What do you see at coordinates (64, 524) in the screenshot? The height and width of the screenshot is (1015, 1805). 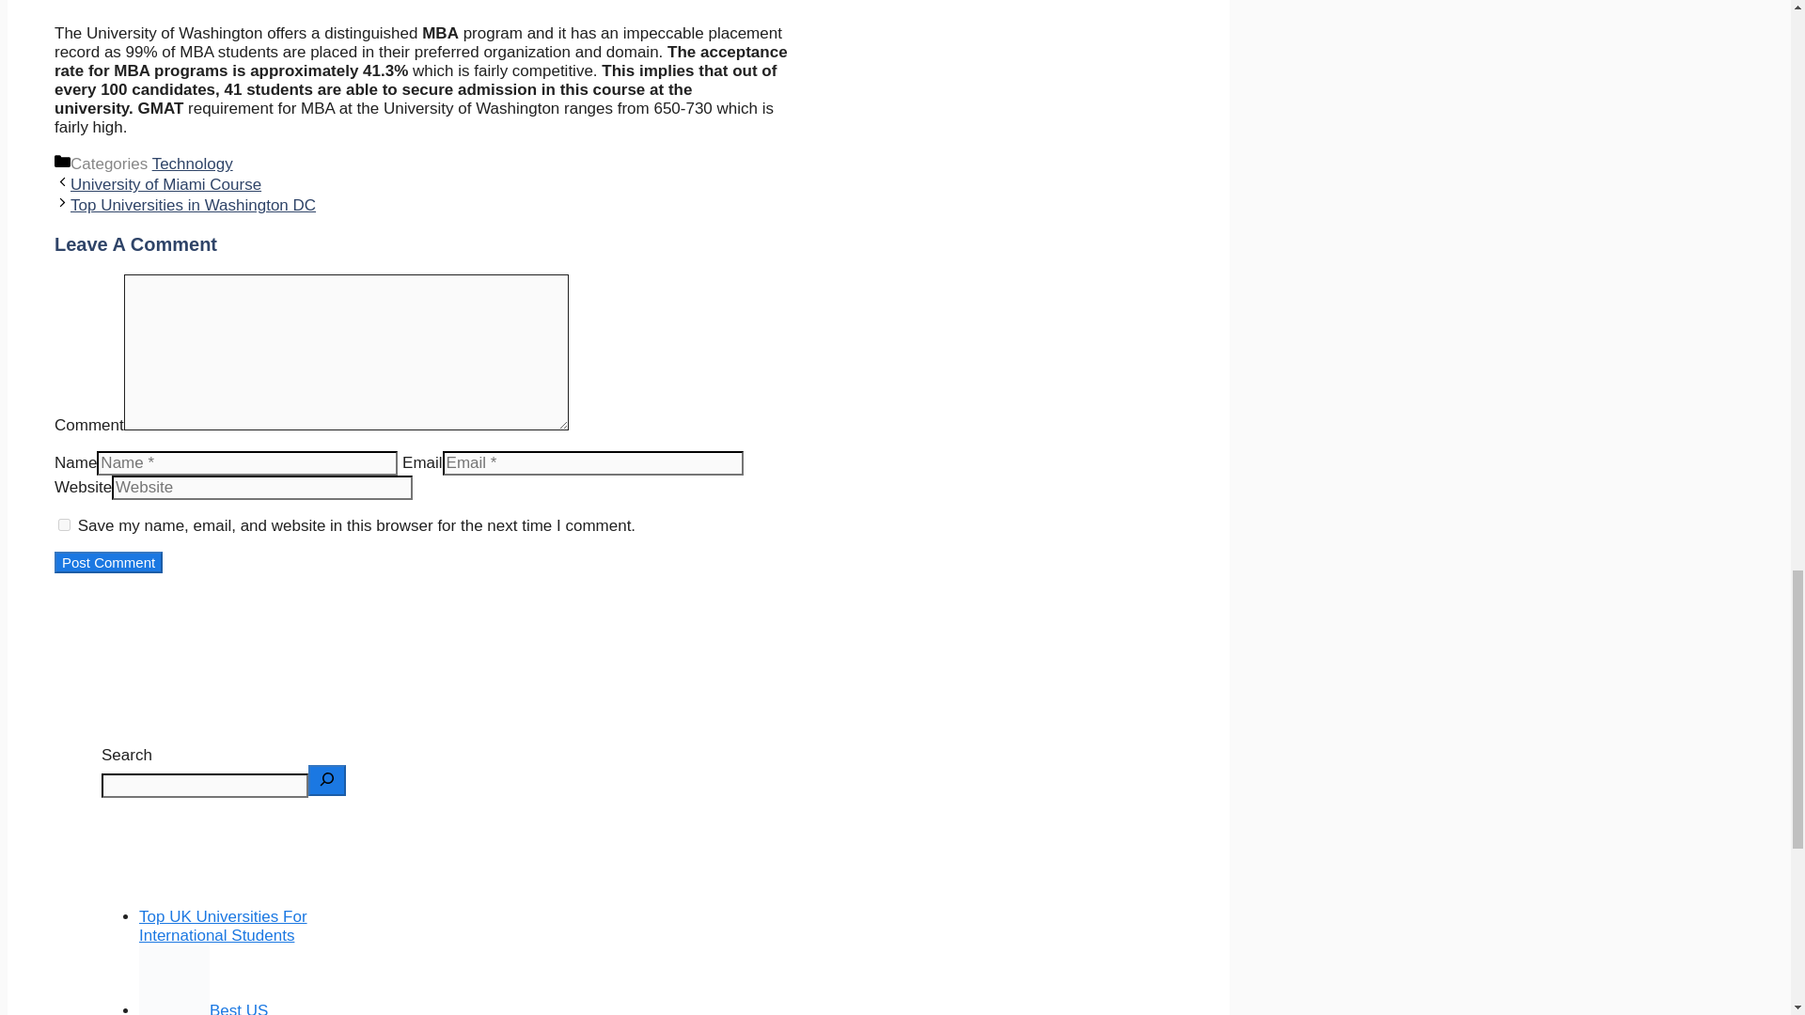 I see `yes` at bounding box center [64, 524].